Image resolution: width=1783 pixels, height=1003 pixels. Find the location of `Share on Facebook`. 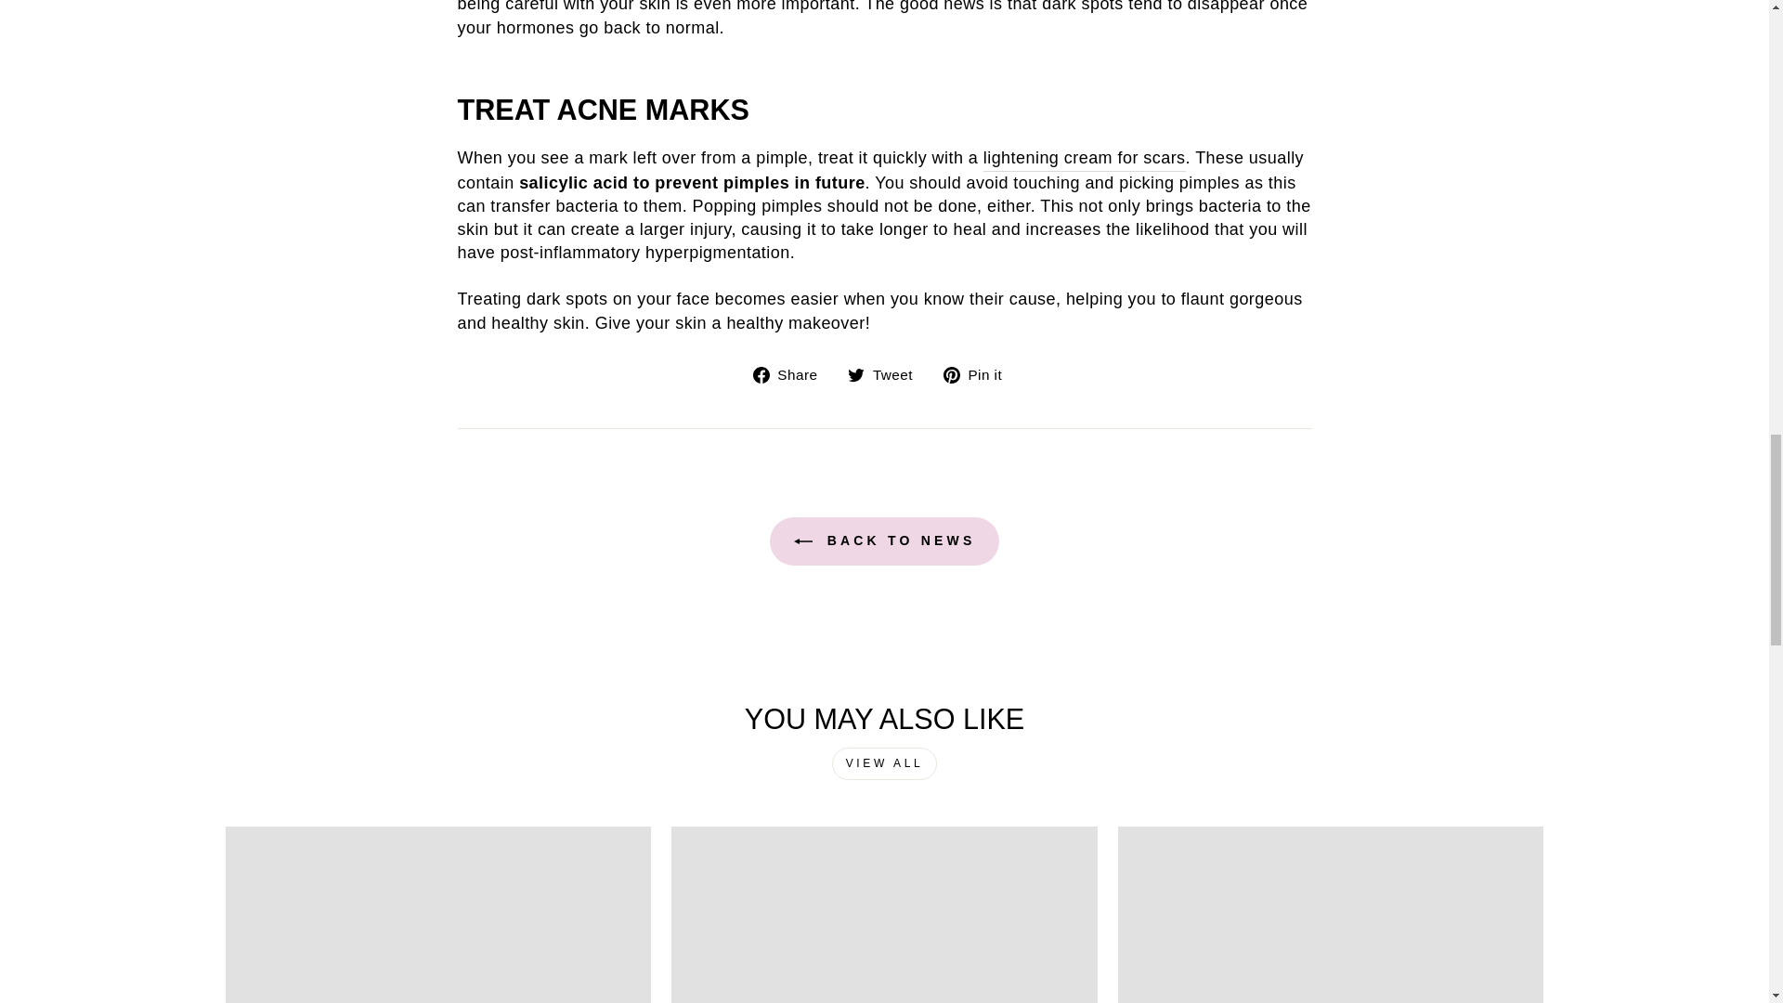

Share on Facebook is located at coordinates (792, 373).